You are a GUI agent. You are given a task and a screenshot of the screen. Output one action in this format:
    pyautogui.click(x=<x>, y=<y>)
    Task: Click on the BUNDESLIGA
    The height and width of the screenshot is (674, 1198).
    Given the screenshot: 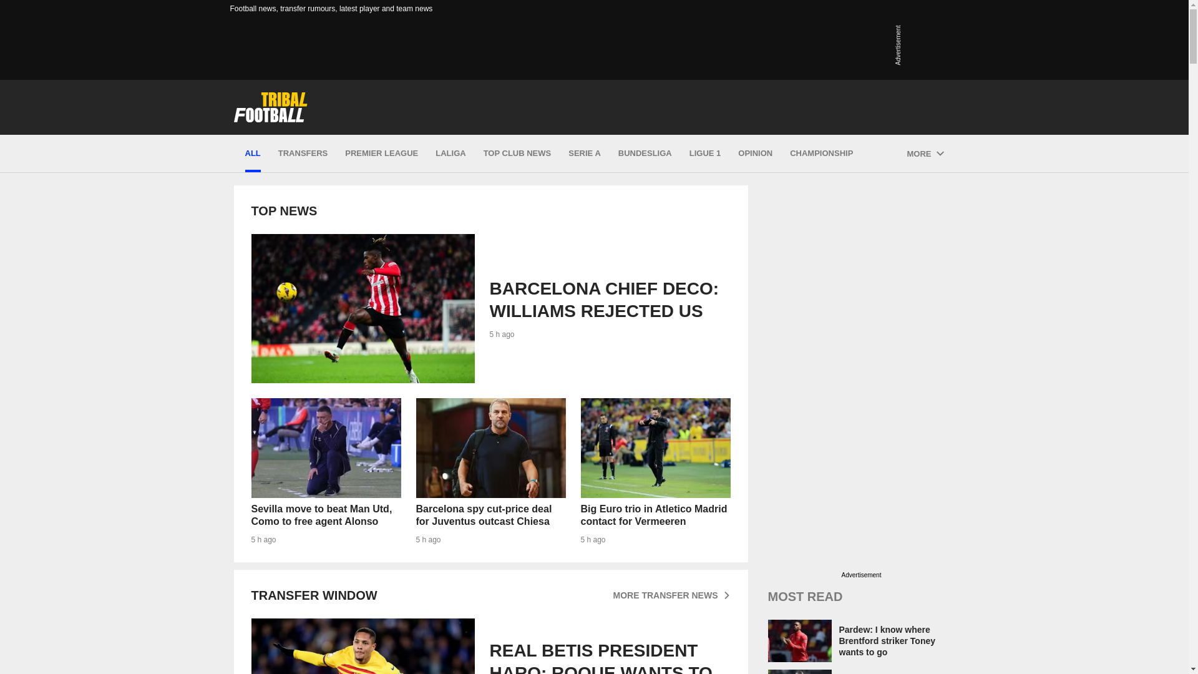 What is the action you would take?
    pyautogui.click(x=645, y=154)
    